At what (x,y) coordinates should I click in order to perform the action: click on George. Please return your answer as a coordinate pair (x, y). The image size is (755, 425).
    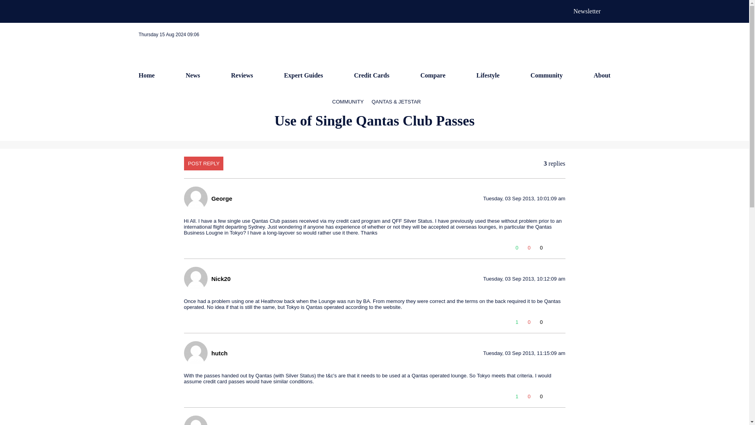
    Looking at the image, I should click on (222, 198).